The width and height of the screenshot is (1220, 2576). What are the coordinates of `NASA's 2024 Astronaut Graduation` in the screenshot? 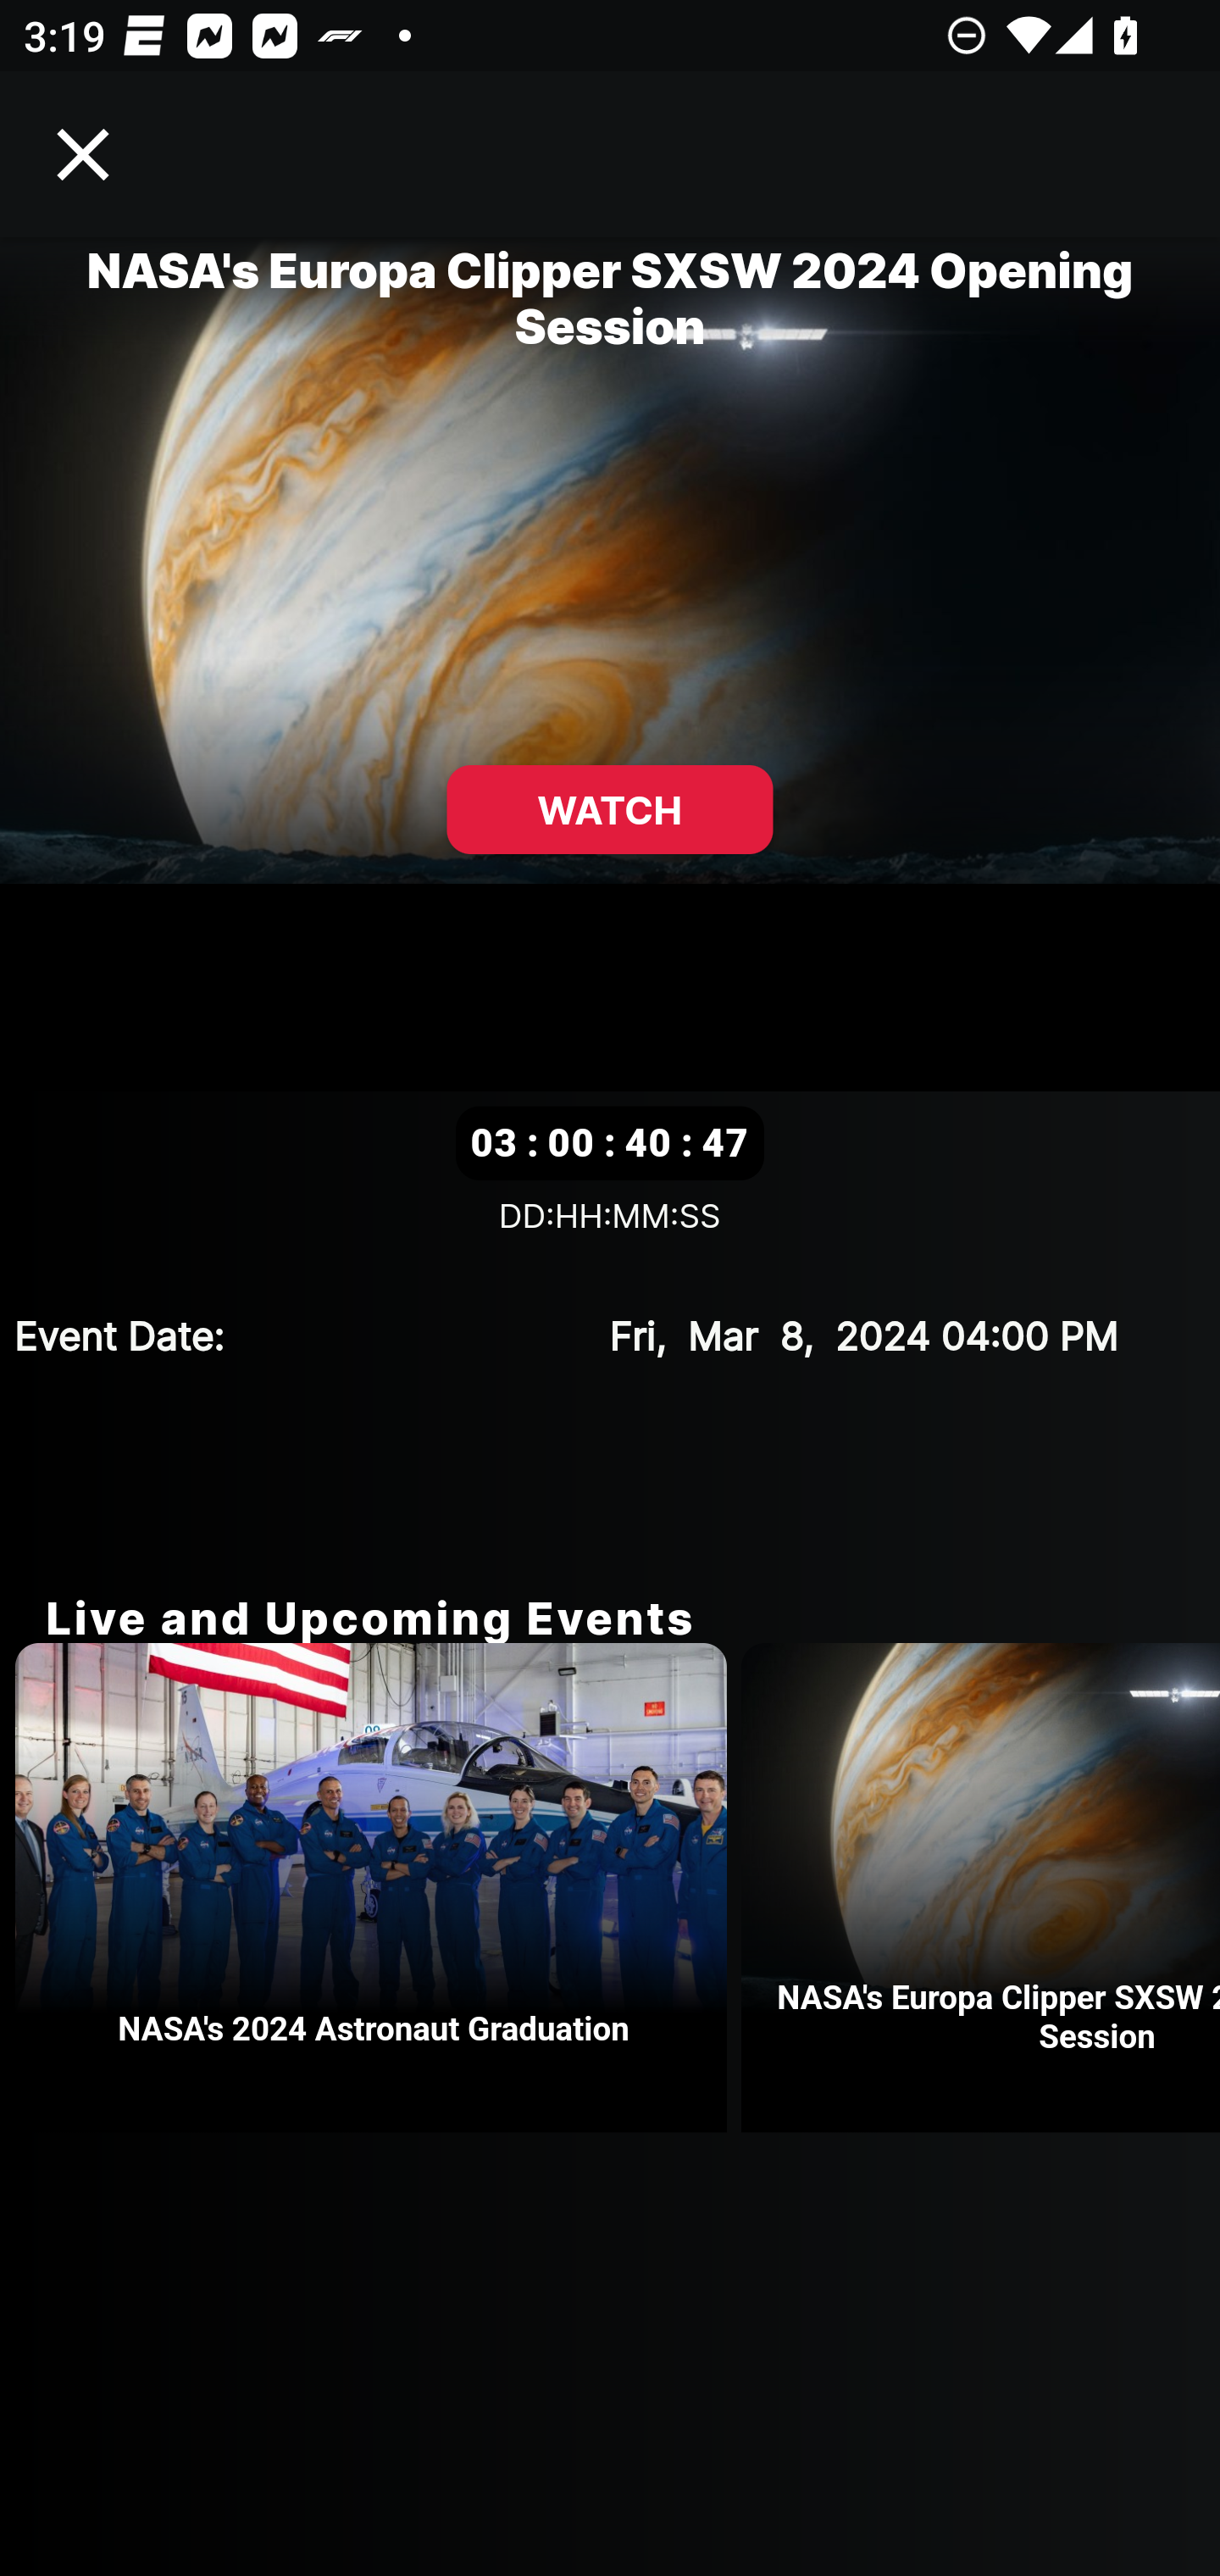 It's located at (378, 1888).